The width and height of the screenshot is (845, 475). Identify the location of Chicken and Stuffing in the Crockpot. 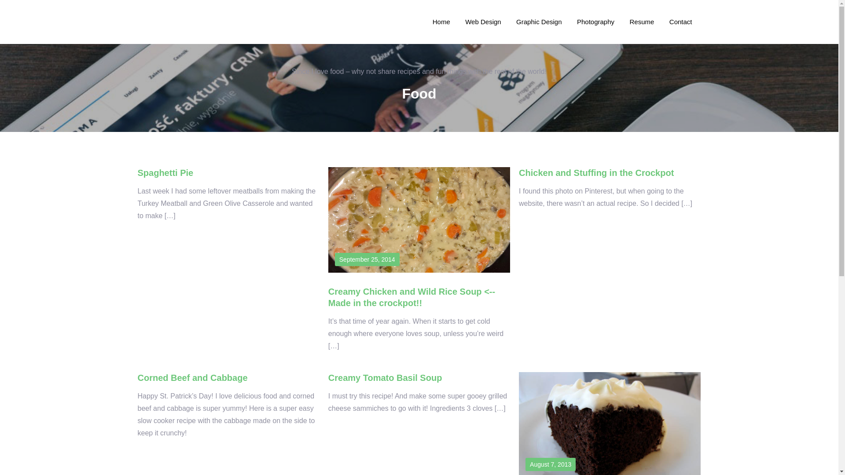
(596, 172).